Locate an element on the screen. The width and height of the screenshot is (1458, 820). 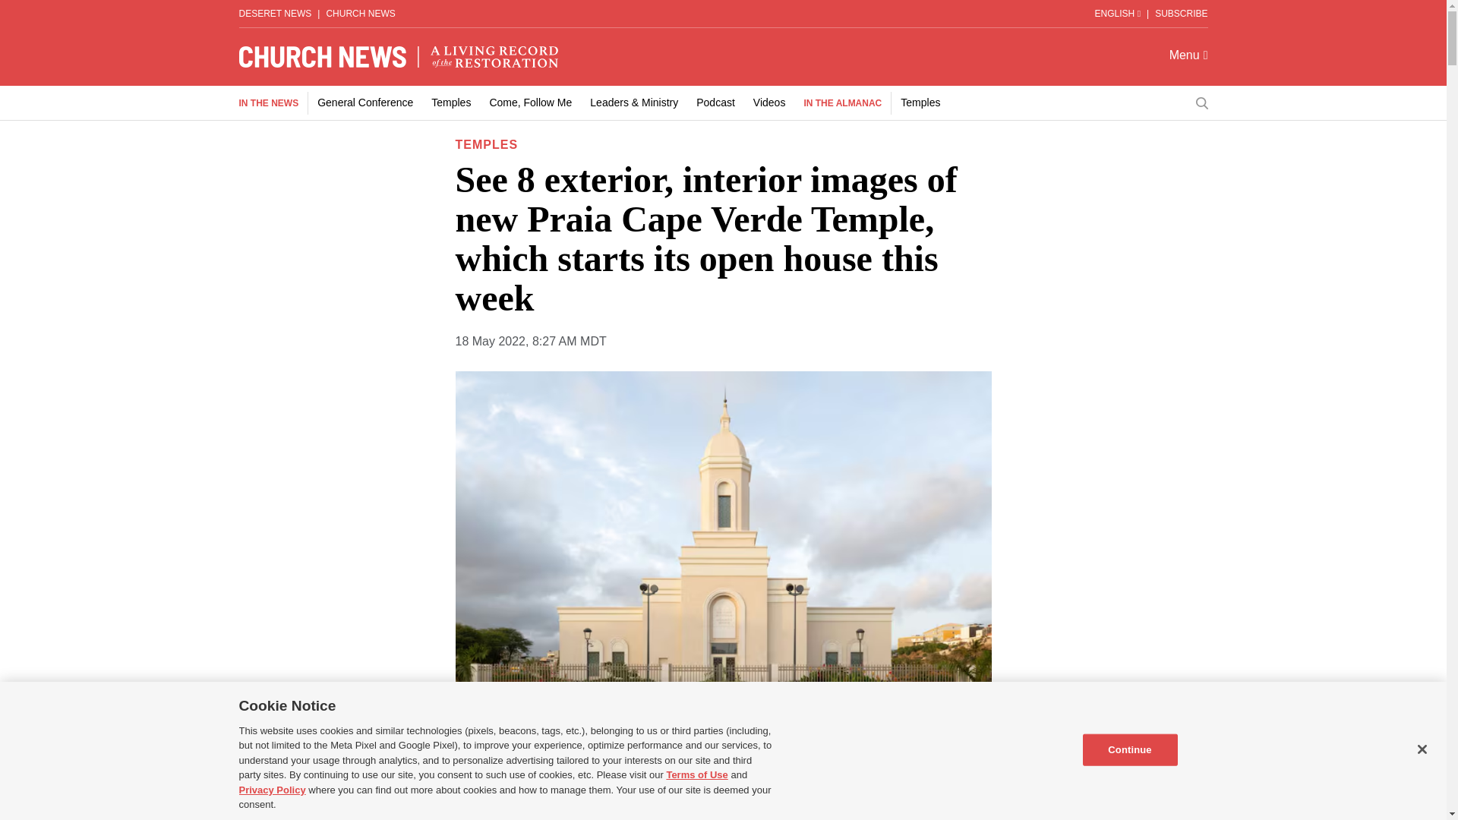
DESERET NEWS is located at coordinates (275, 13).